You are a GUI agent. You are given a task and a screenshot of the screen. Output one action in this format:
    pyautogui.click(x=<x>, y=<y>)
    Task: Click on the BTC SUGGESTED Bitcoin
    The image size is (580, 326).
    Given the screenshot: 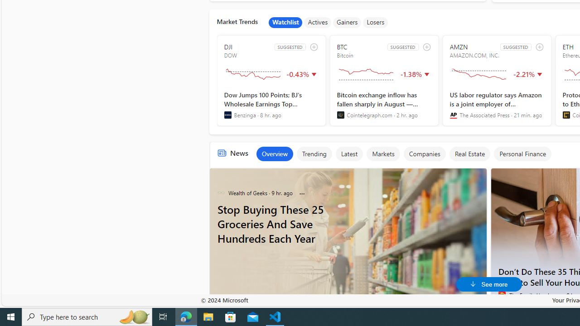 What is the action you would take?
    pyautogui.click(x=384, y=81)
    